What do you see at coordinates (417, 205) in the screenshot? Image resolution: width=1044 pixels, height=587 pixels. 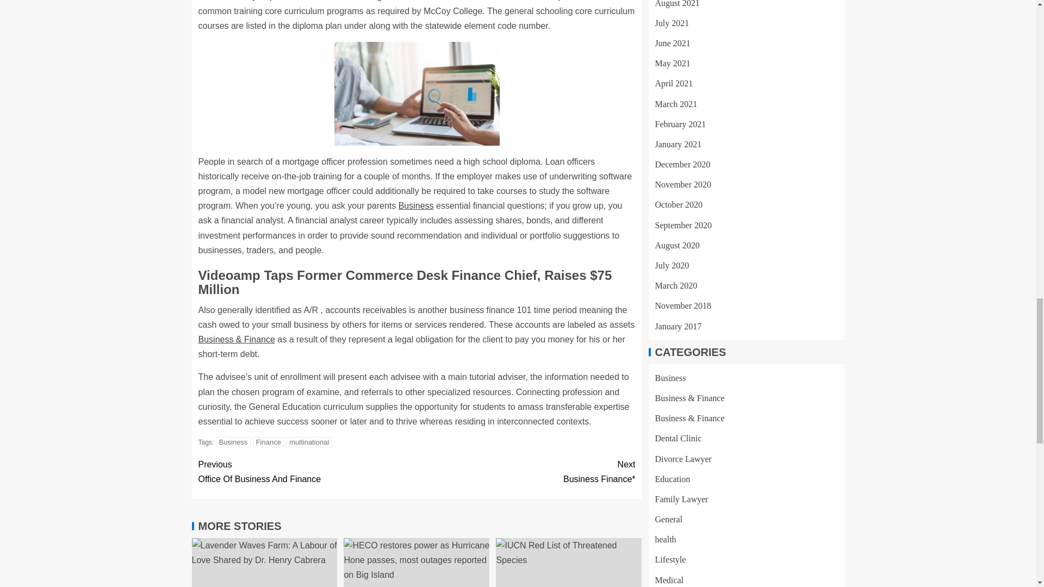 I see `IUCN Red List of Threatened Species` at bounding box center [417, 205].